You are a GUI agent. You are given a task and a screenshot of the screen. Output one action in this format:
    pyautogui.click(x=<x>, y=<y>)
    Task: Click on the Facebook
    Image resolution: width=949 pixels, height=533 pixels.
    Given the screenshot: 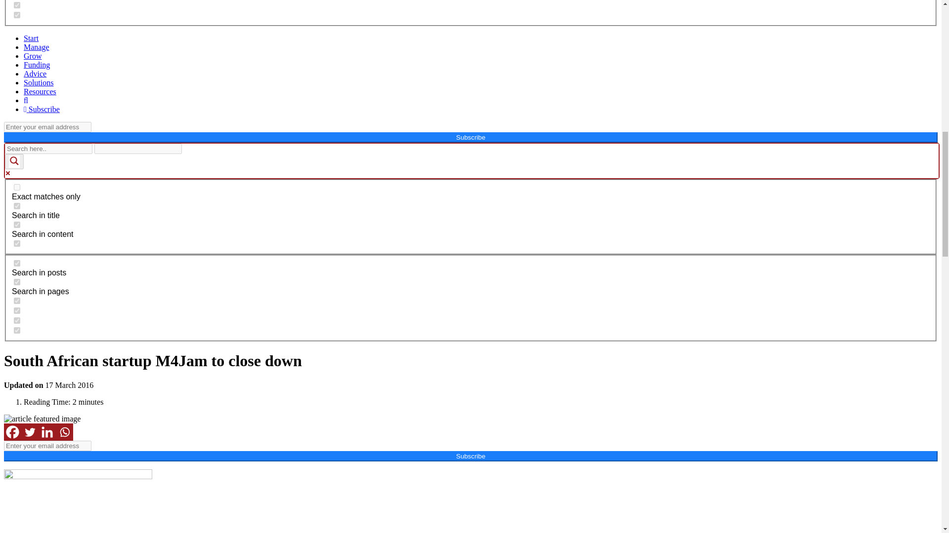 What is the action you would take?
    pyautogui.click(x=12, y=432)
    